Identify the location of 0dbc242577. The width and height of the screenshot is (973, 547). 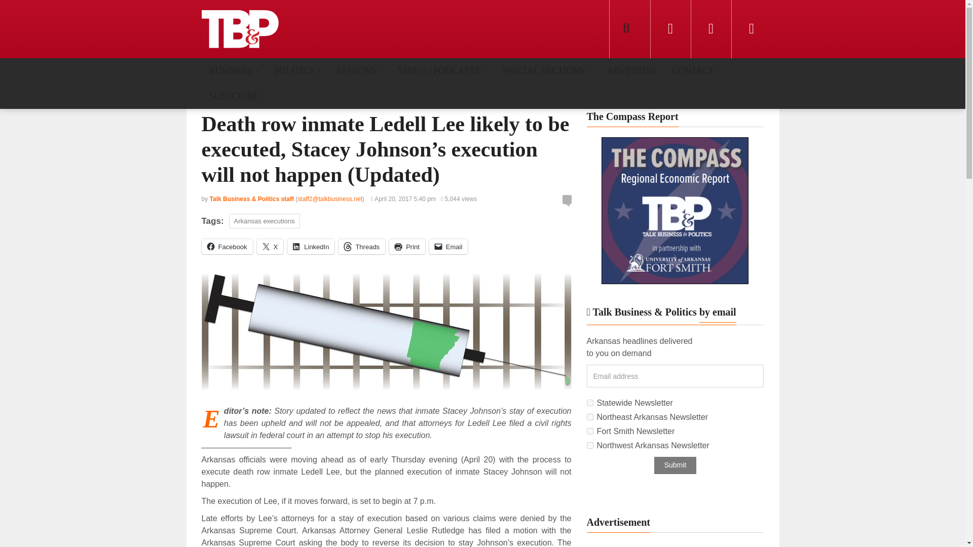
(590, 417).